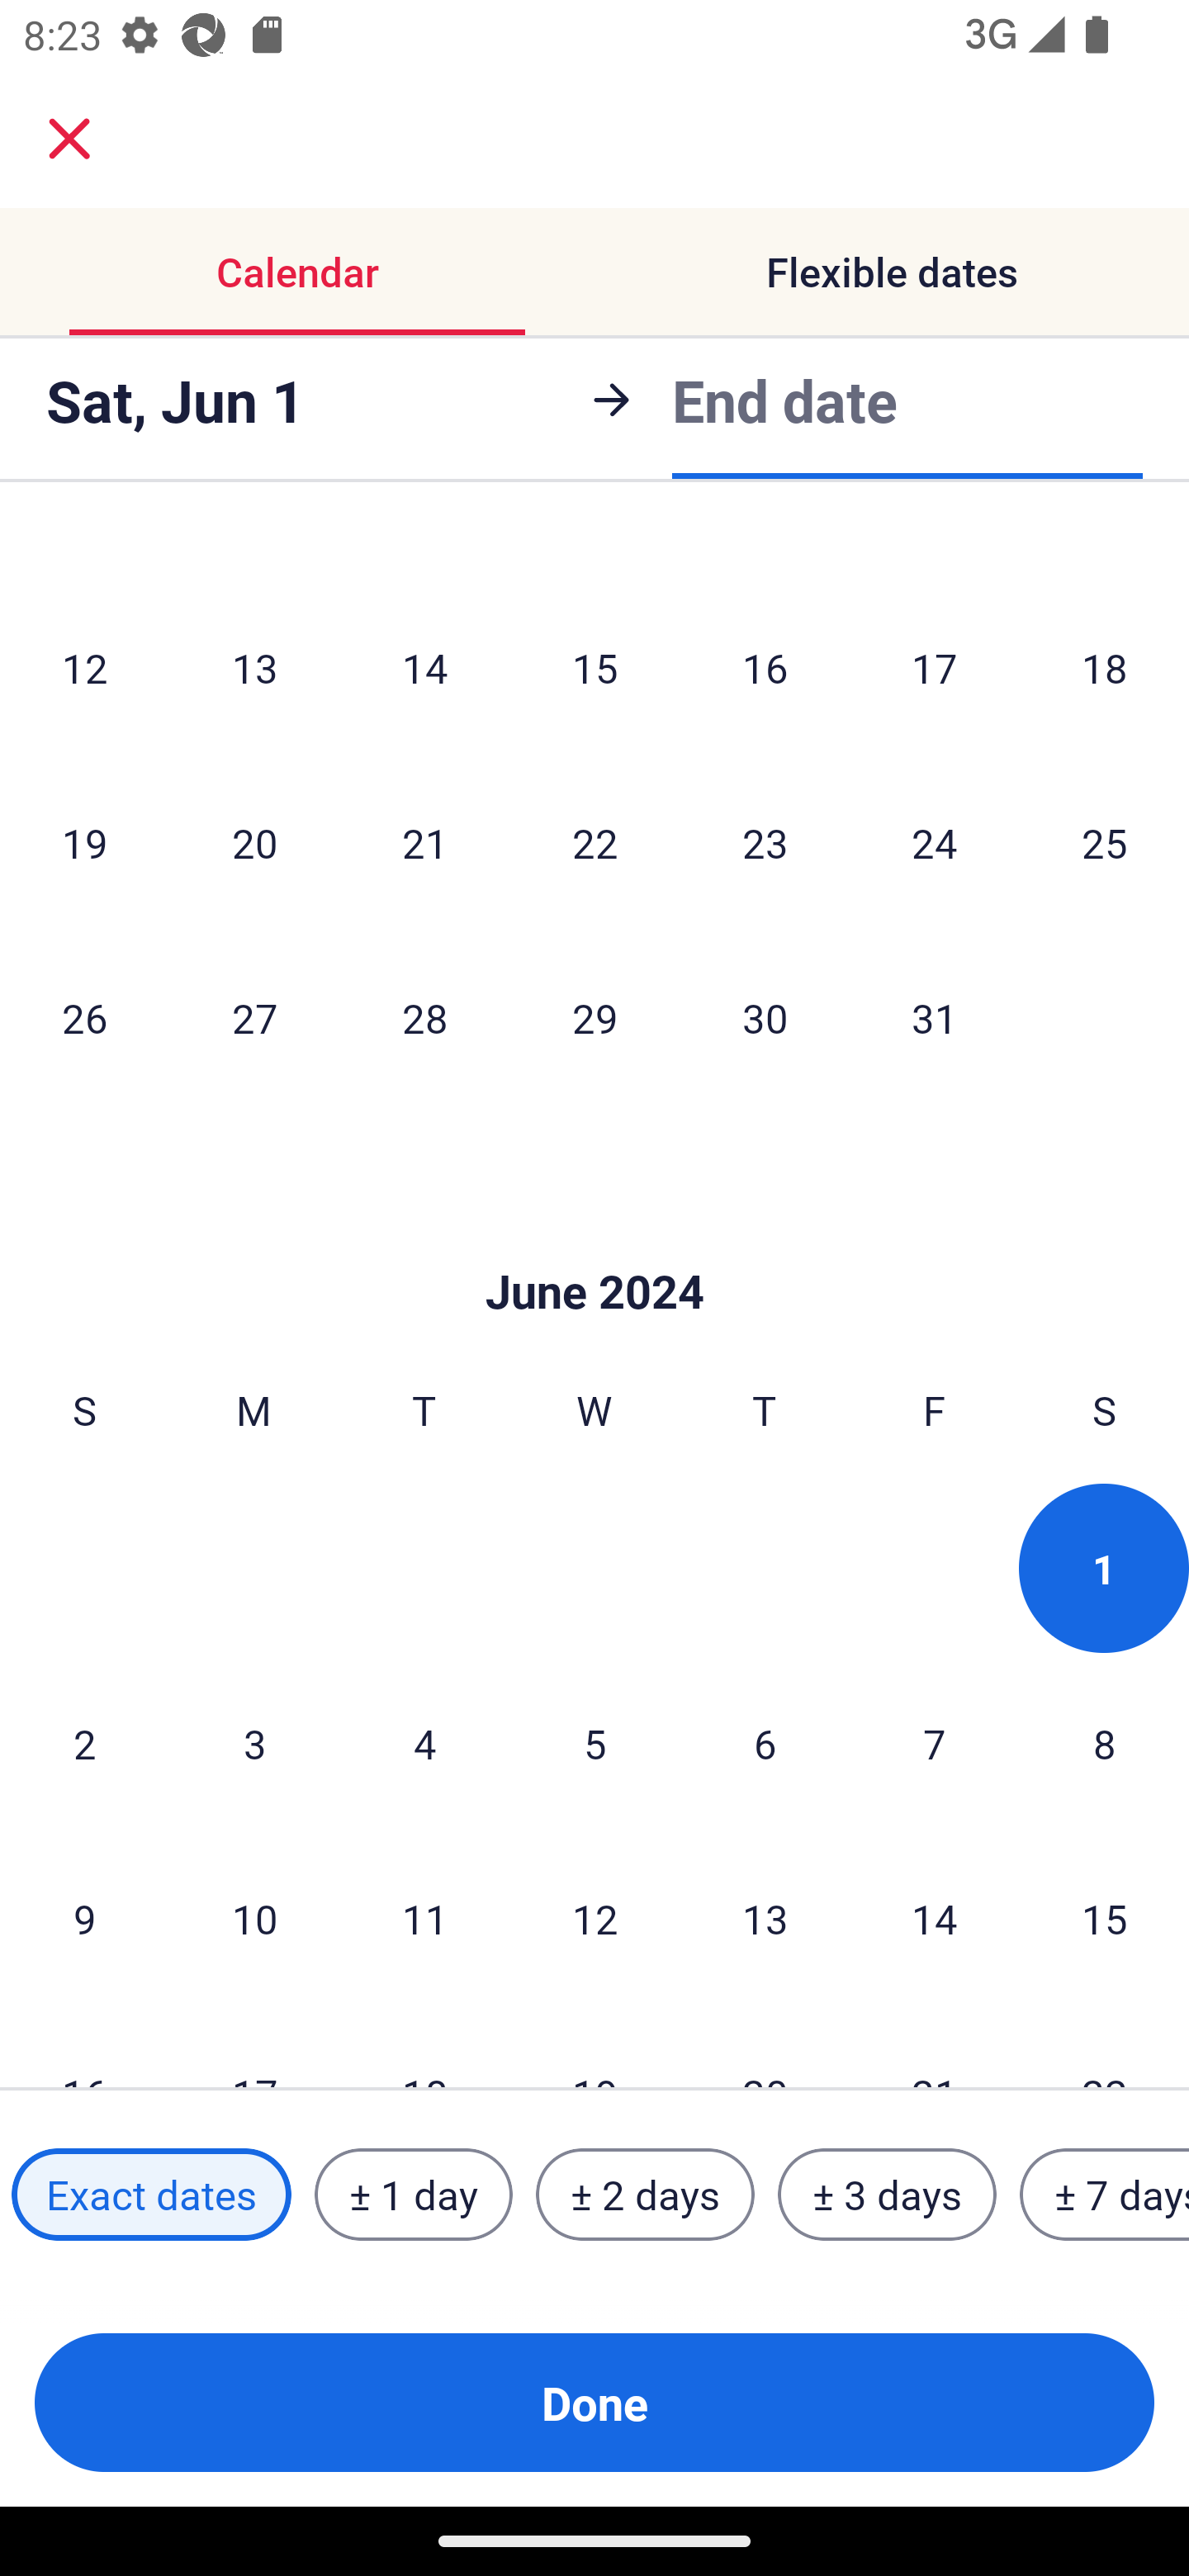 The image size is (1189, 2576). I want to click on 21 Tuesday, May 21, 2024, so click(424, 842).